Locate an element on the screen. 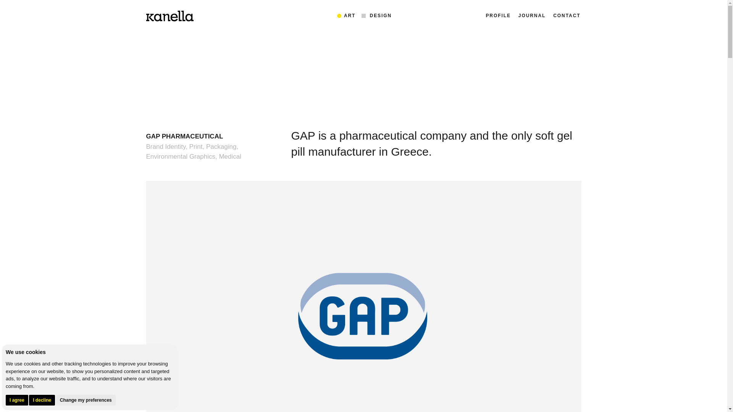  Change my preferences is located at coordinates (86, 399).